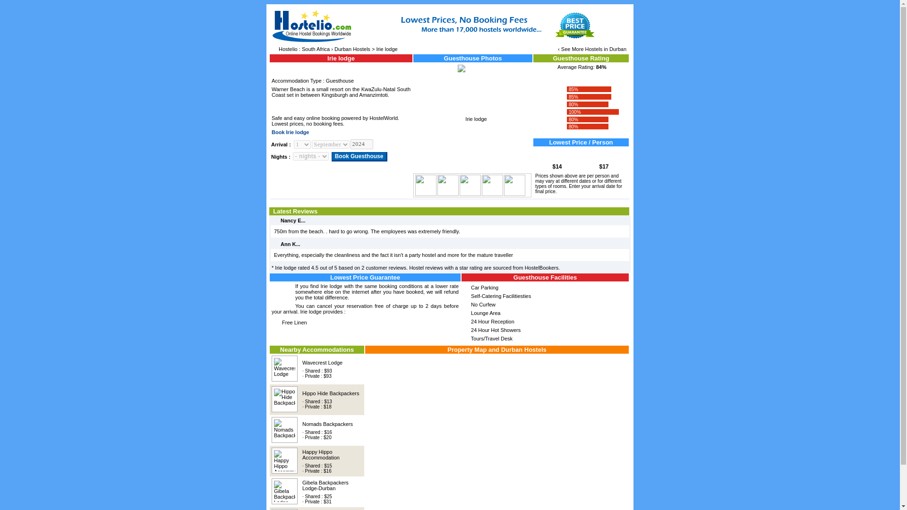 This screenshot has width=907, height=510. Describe the element at coordinates (361, 144) in the screenshot. I see `2024` at that location.